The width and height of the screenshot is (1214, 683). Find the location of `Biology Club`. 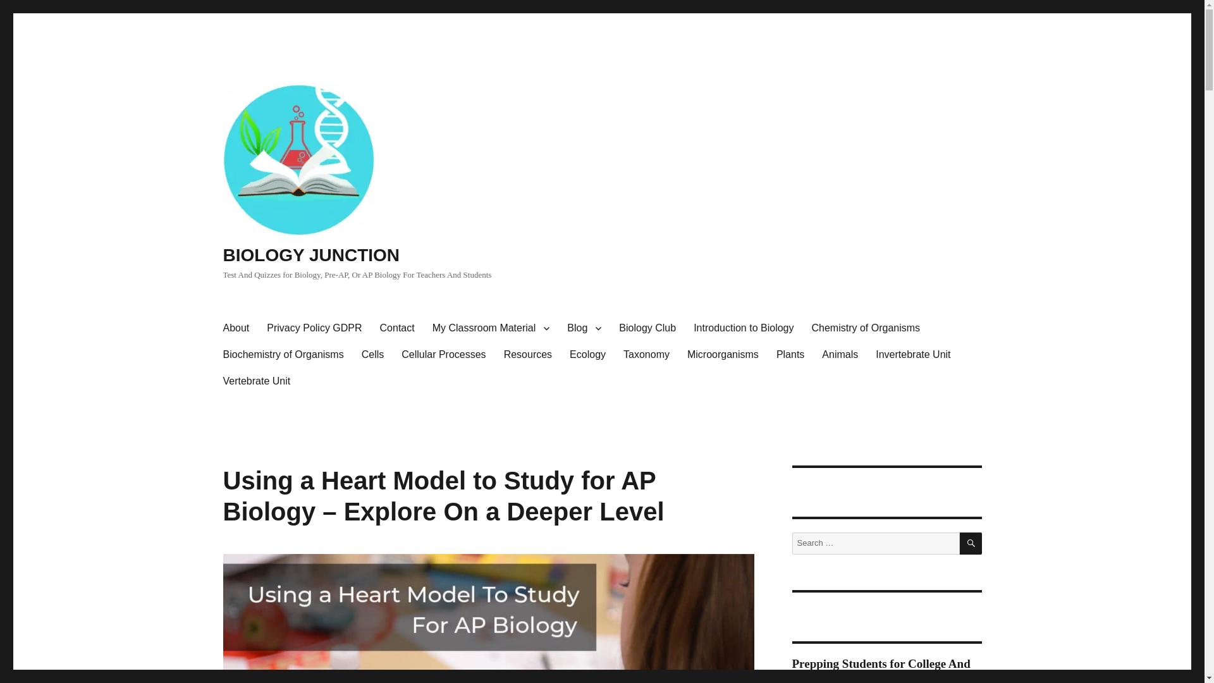

Biology Club is located at coordinates (647, 328).